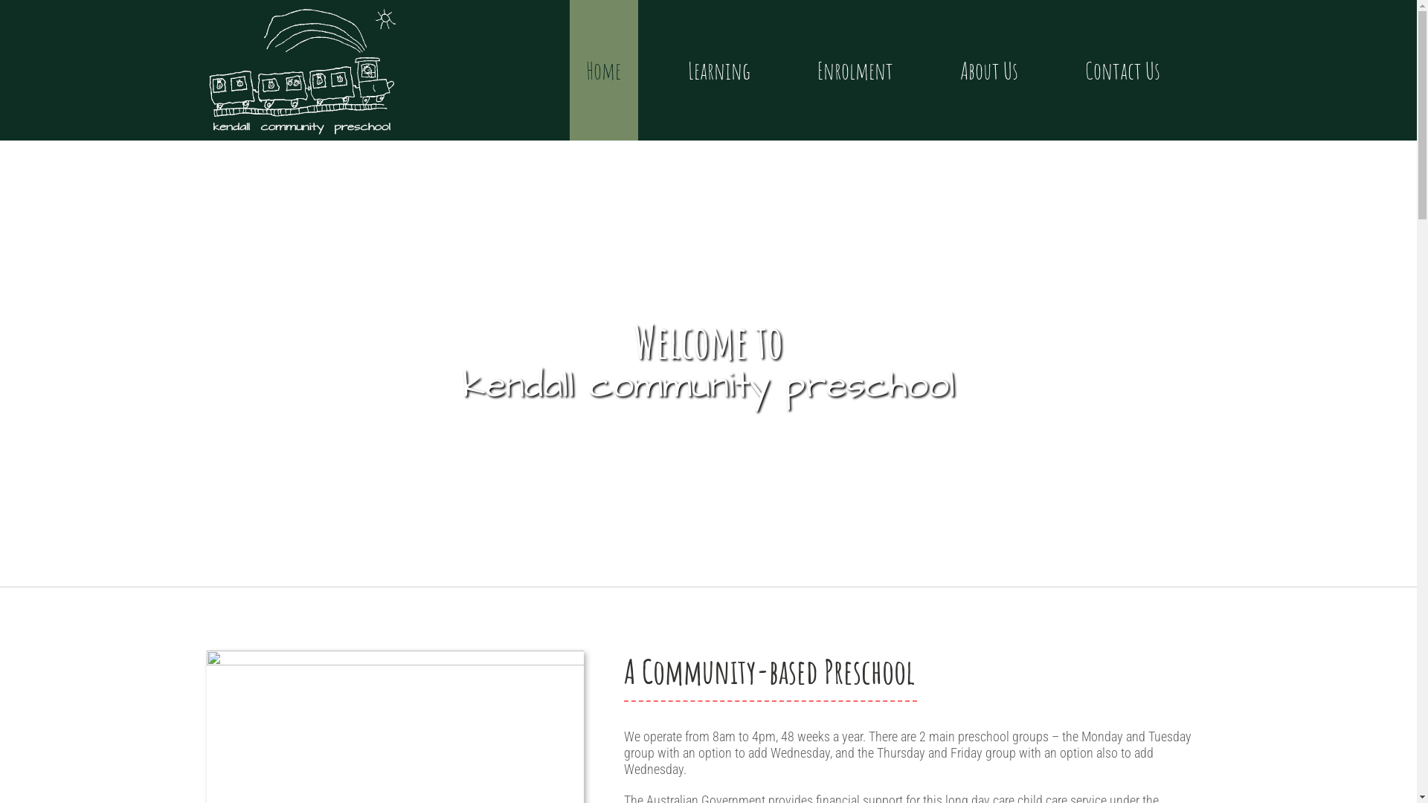 This screenshot has width=1428, height=803. What do you see at coordinates (718, 70) in the screenshot?
I see `Learning` at bounding box center [718, 70].